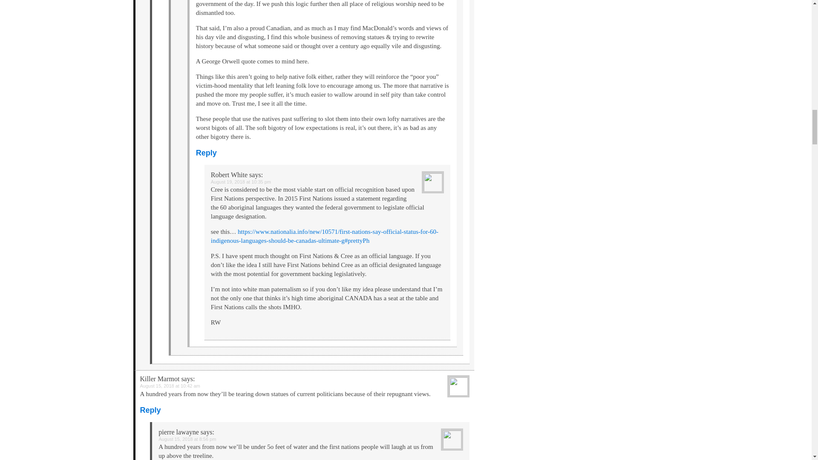 This screenshot has height=460, width=818. Describe the element at coordinates (241, 182) in the screenshot. I see `August 19, 2018 at 10:35 pm` at that location.